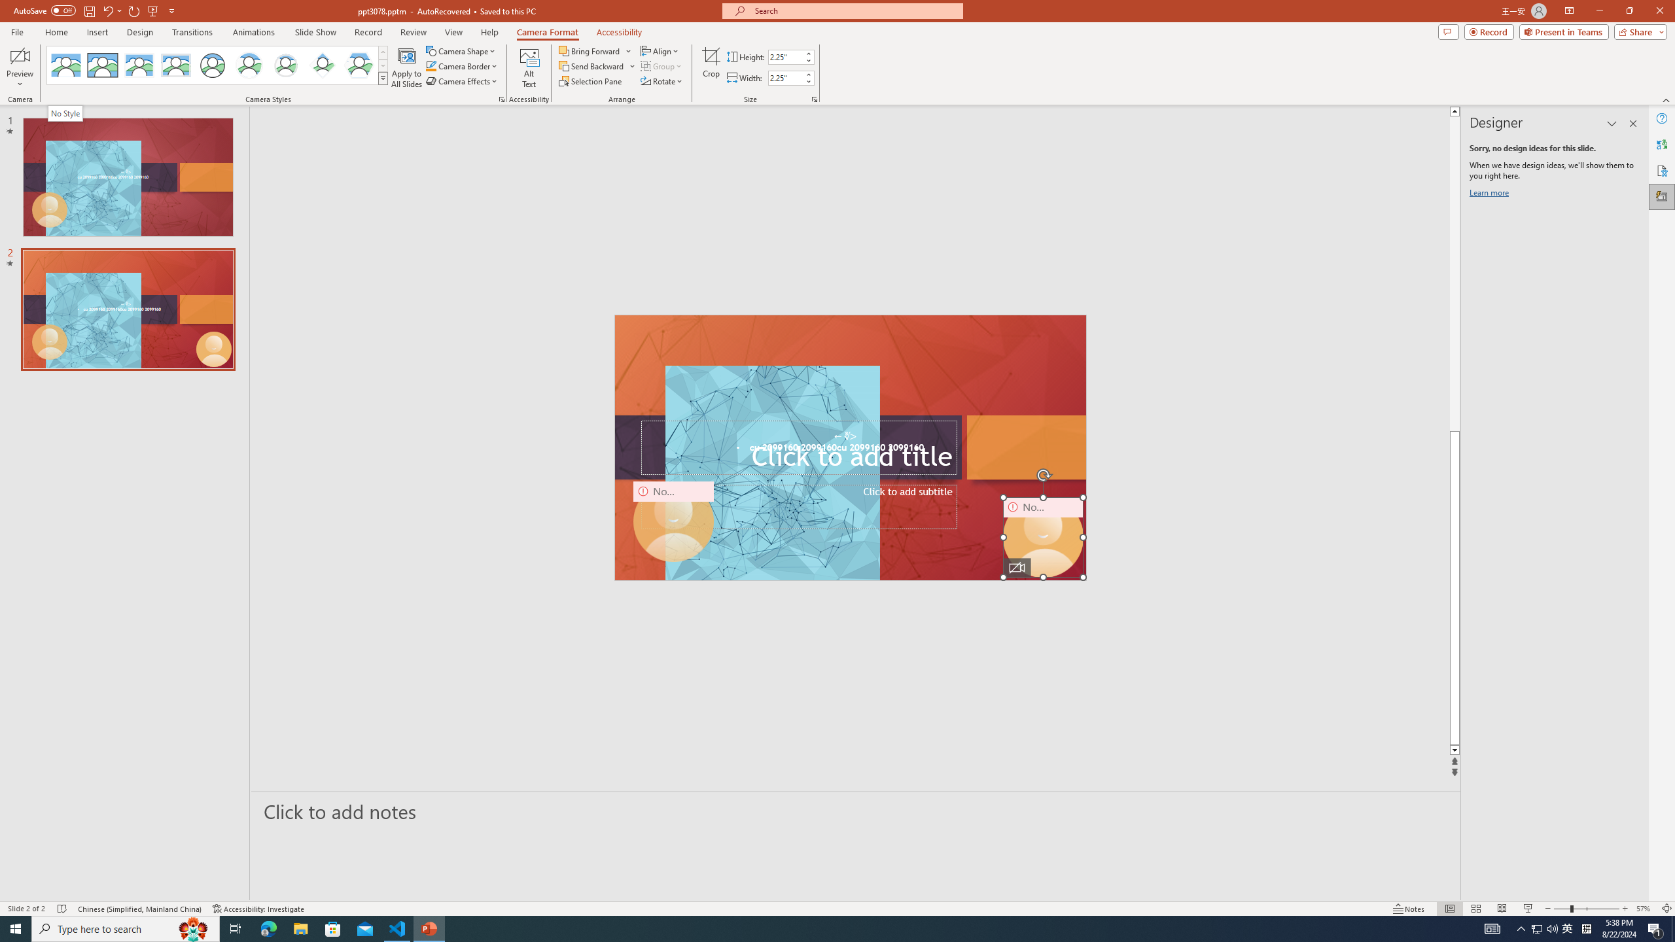  Describe the element at coordinates (1629, 11) in the screenshot. I see `Restore Down` at that location.